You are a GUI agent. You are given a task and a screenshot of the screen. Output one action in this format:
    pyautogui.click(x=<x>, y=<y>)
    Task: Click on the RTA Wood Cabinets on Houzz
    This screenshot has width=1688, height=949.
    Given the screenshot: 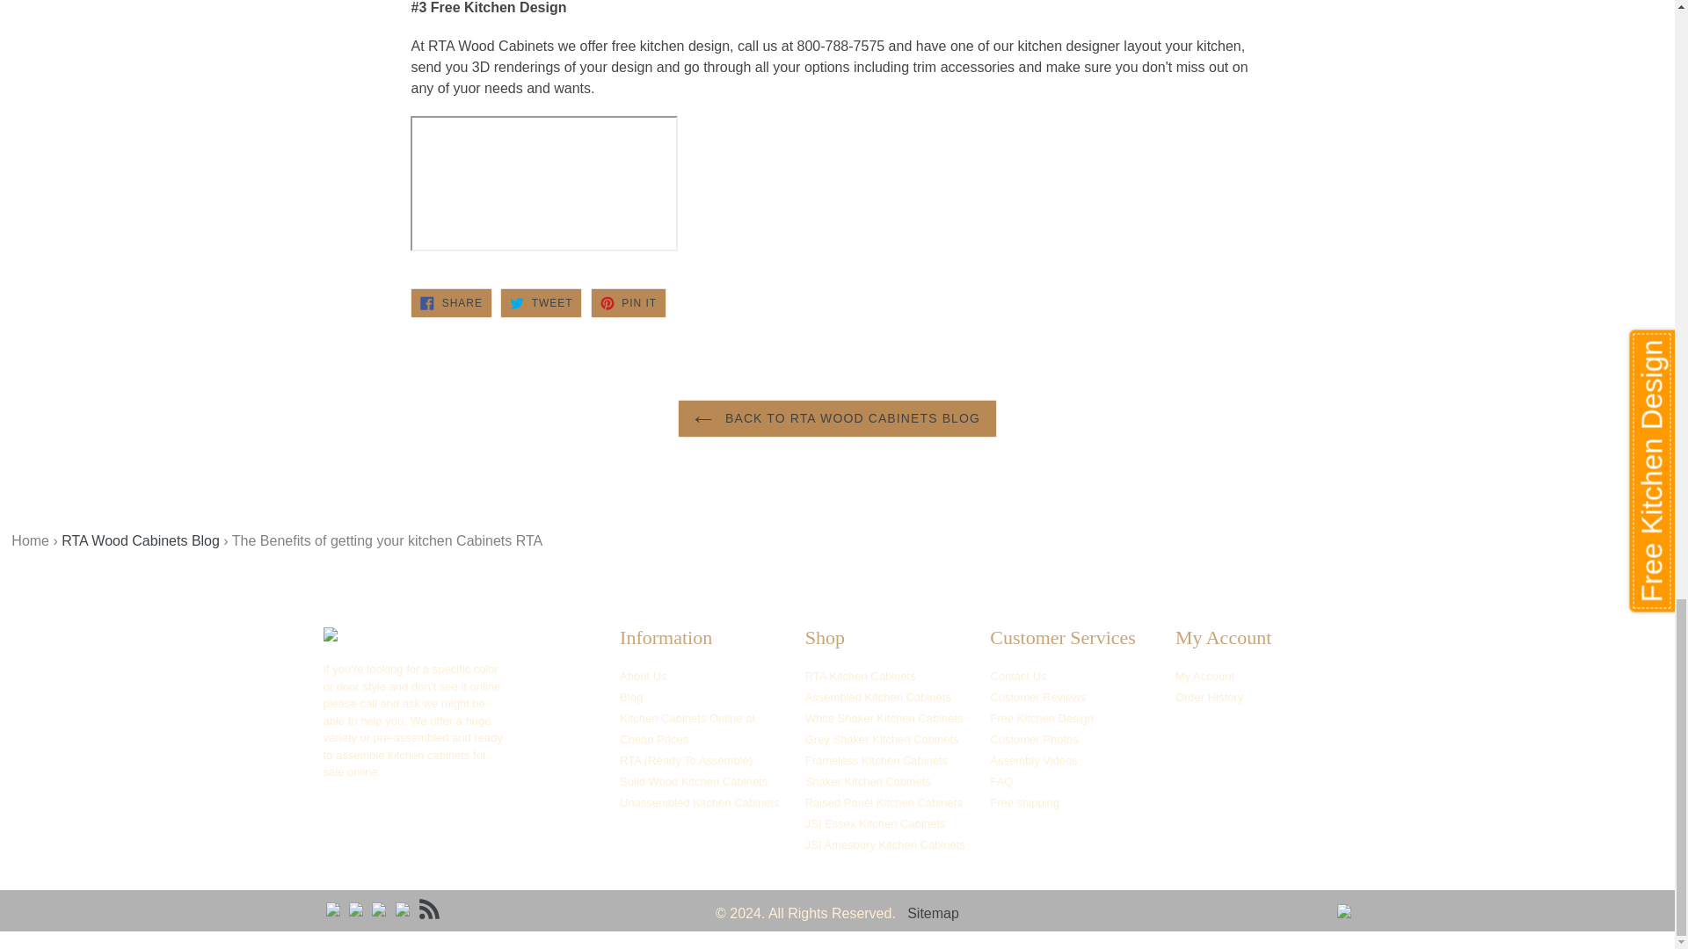 What is the action you would take?
    pyautogui.click(x=355, y=909)
    